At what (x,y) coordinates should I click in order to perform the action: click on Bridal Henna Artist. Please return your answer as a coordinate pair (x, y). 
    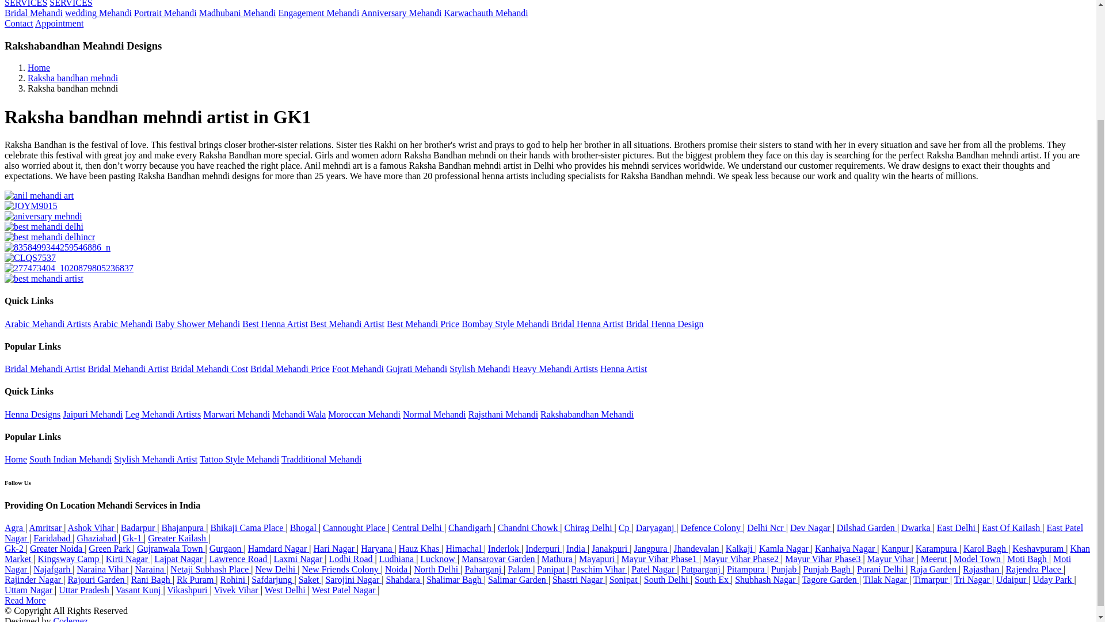
    Looking at the image, I should click on (587, 324).